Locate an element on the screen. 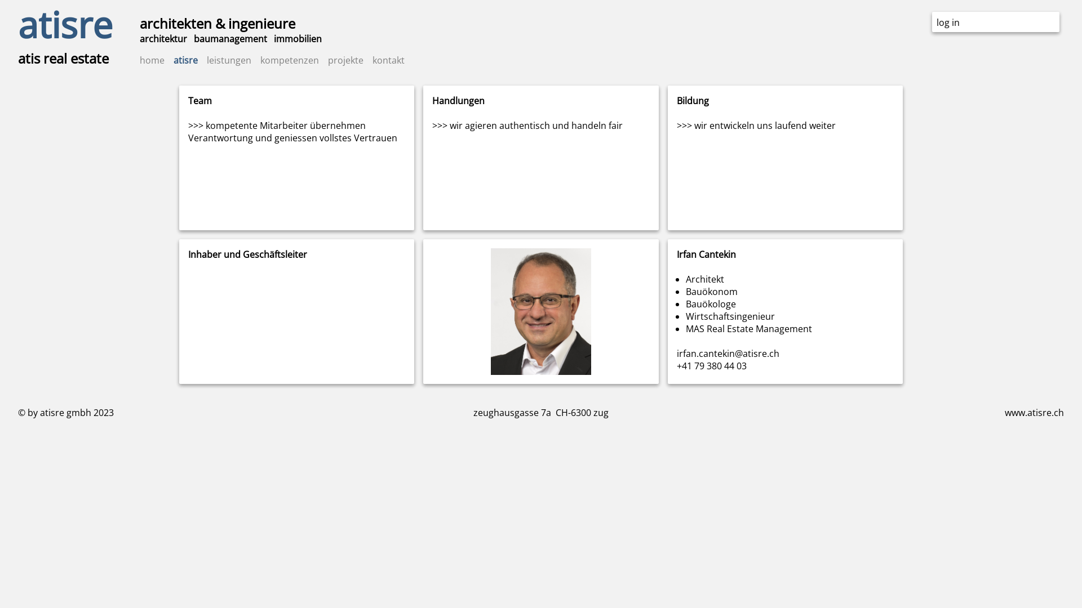  log in is located at coordinates (948, 23).